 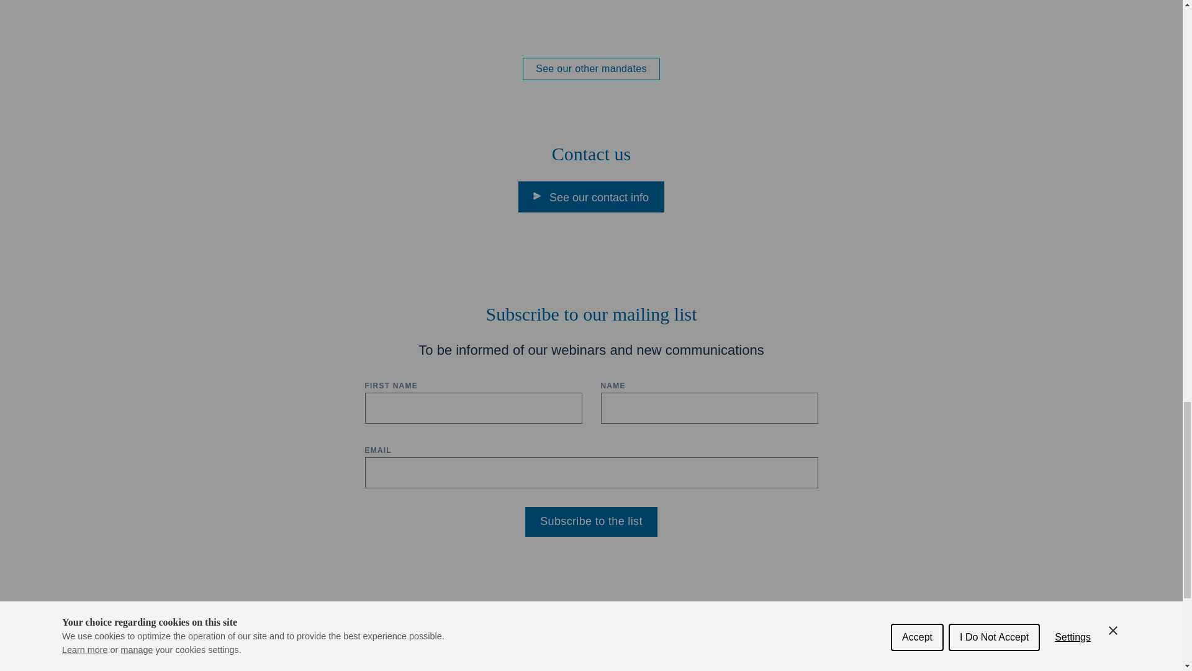 I want to click on See our other mandates, so click(x=591, y=68).